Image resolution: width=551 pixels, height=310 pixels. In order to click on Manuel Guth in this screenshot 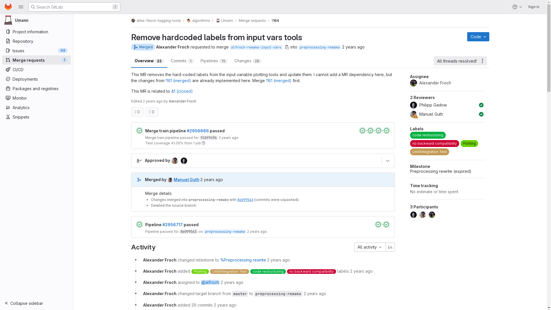, I will do `click(444, 114)`.